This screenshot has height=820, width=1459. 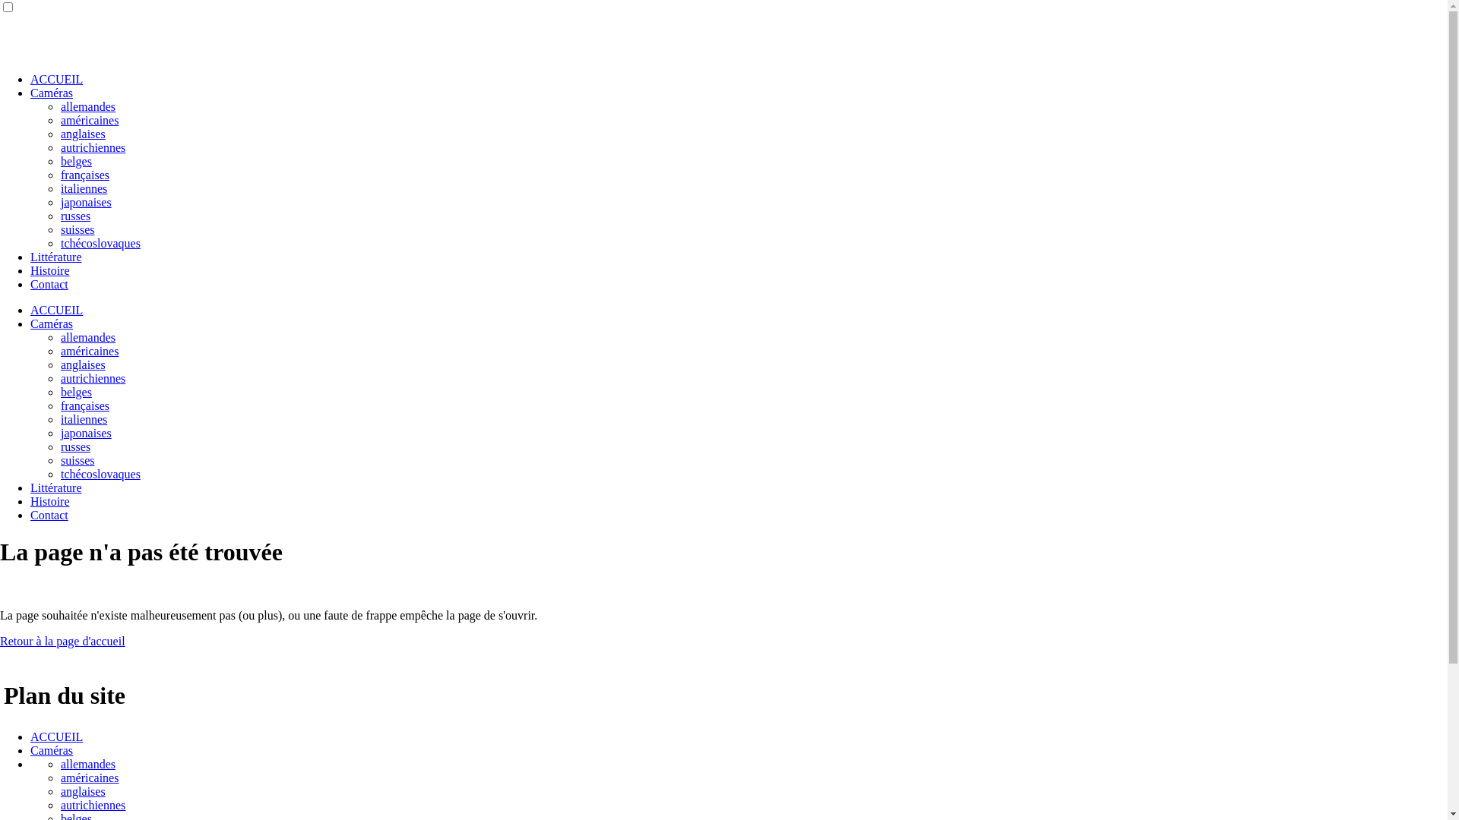 What do you see at coordinates (84, 791) in the screenshot?
I see `anglaises` at bounding box center [84, 791].